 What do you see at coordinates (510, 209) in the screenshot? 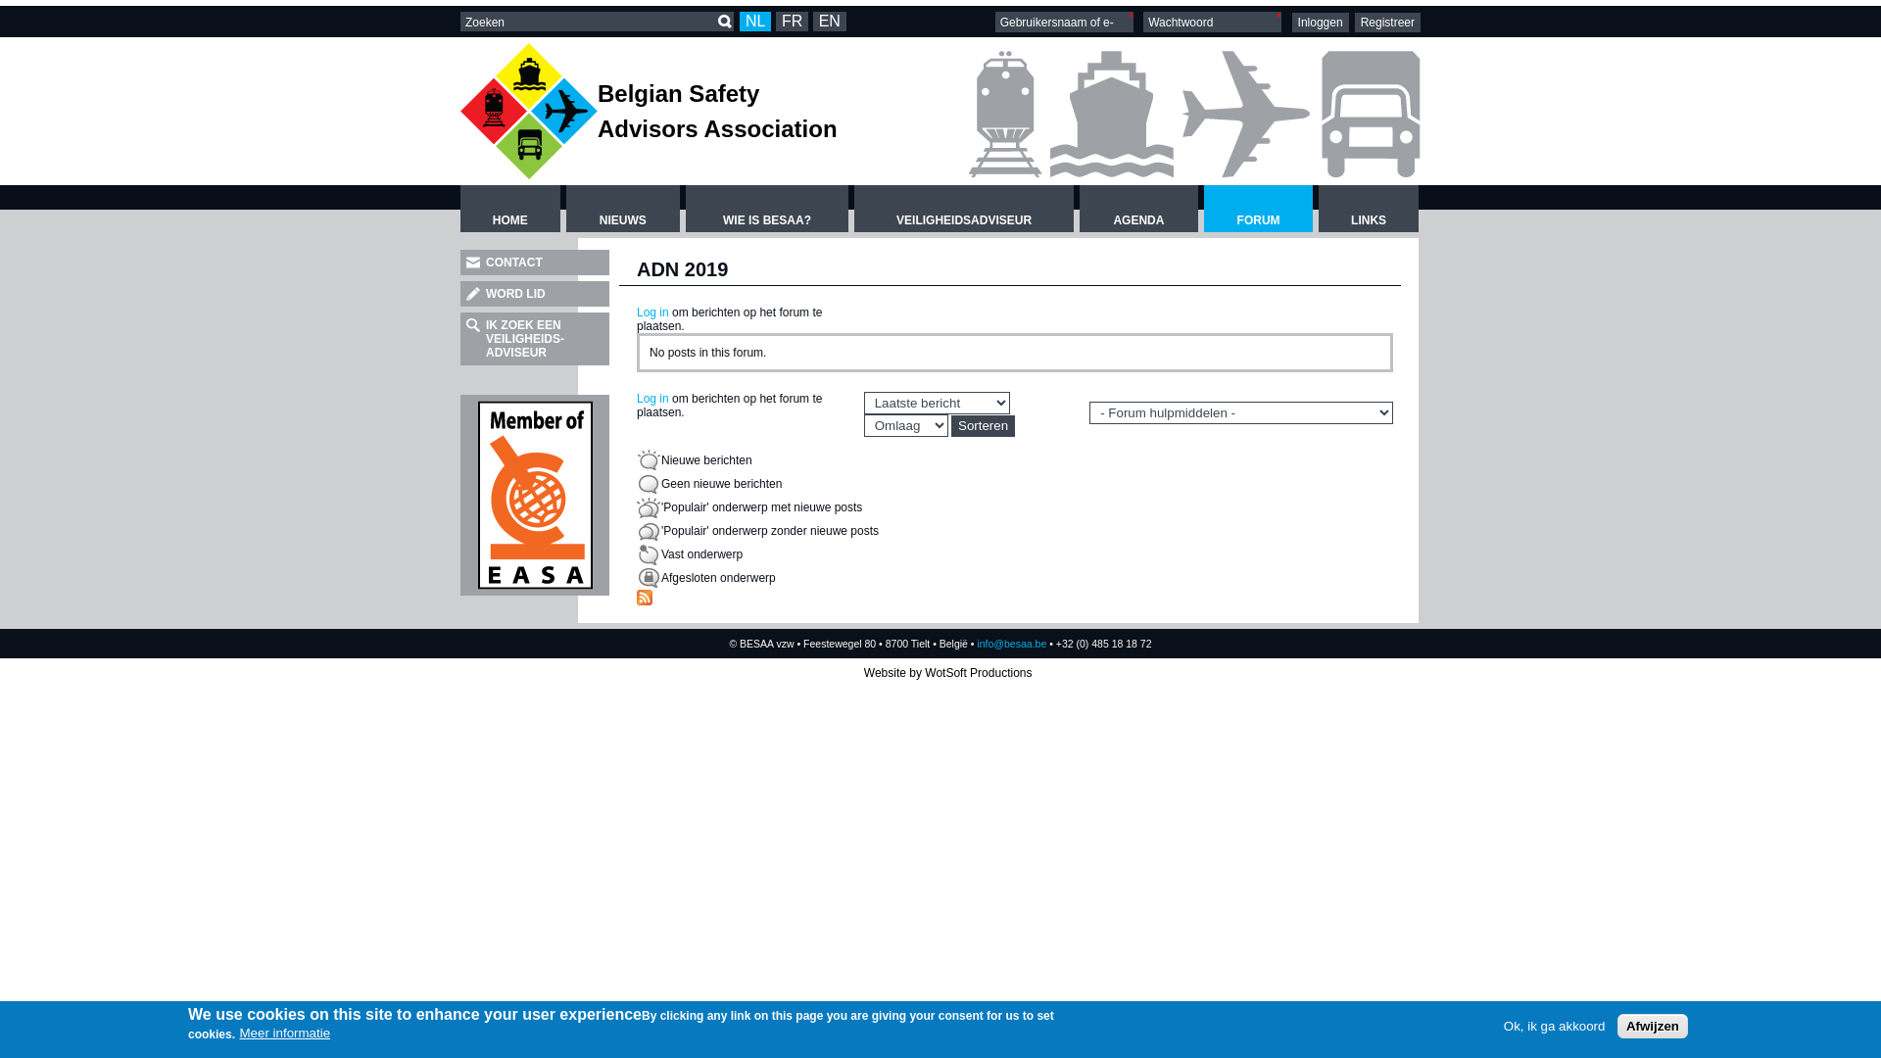
I see `HOME` at bounding box center [510, 209].